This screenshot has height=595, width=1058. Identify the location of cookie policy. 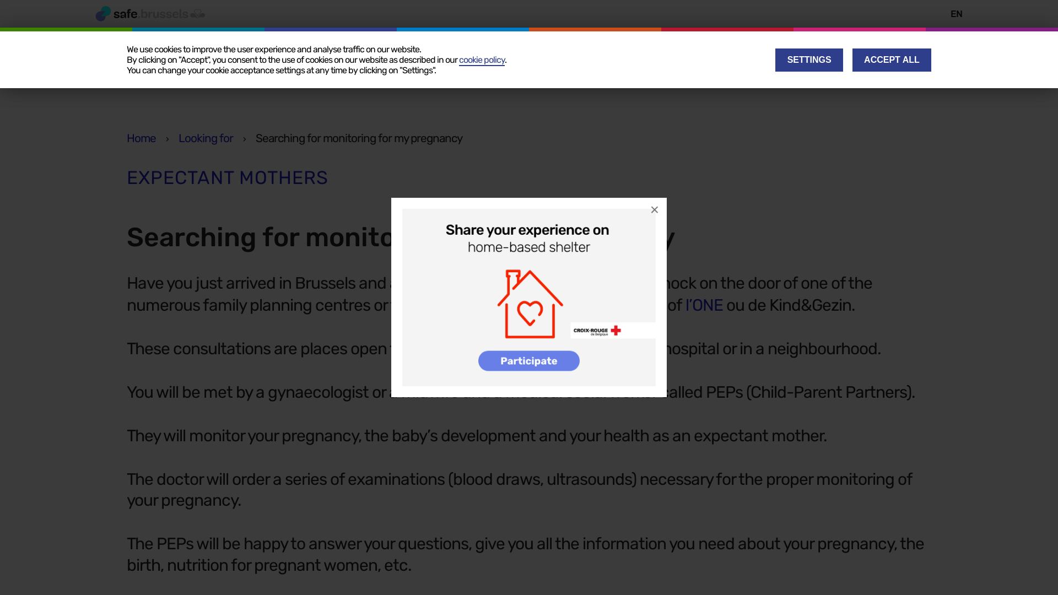
(482, 61).